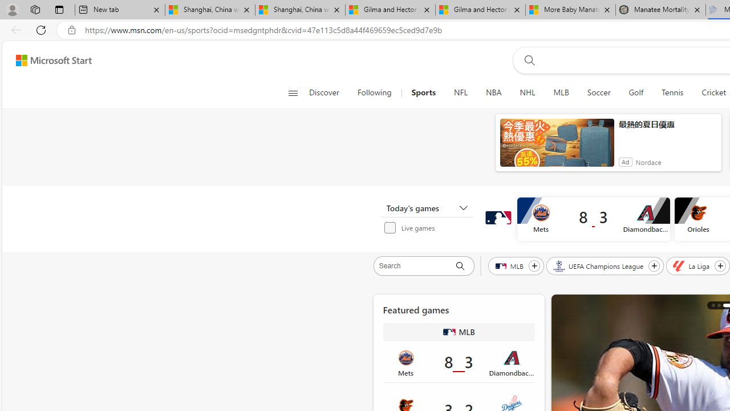 Image resolution: width=730 pixels, height=411 pixels. Describe the element at coordinates (625, 162) in the screenshot. I see `Ad` at that location.